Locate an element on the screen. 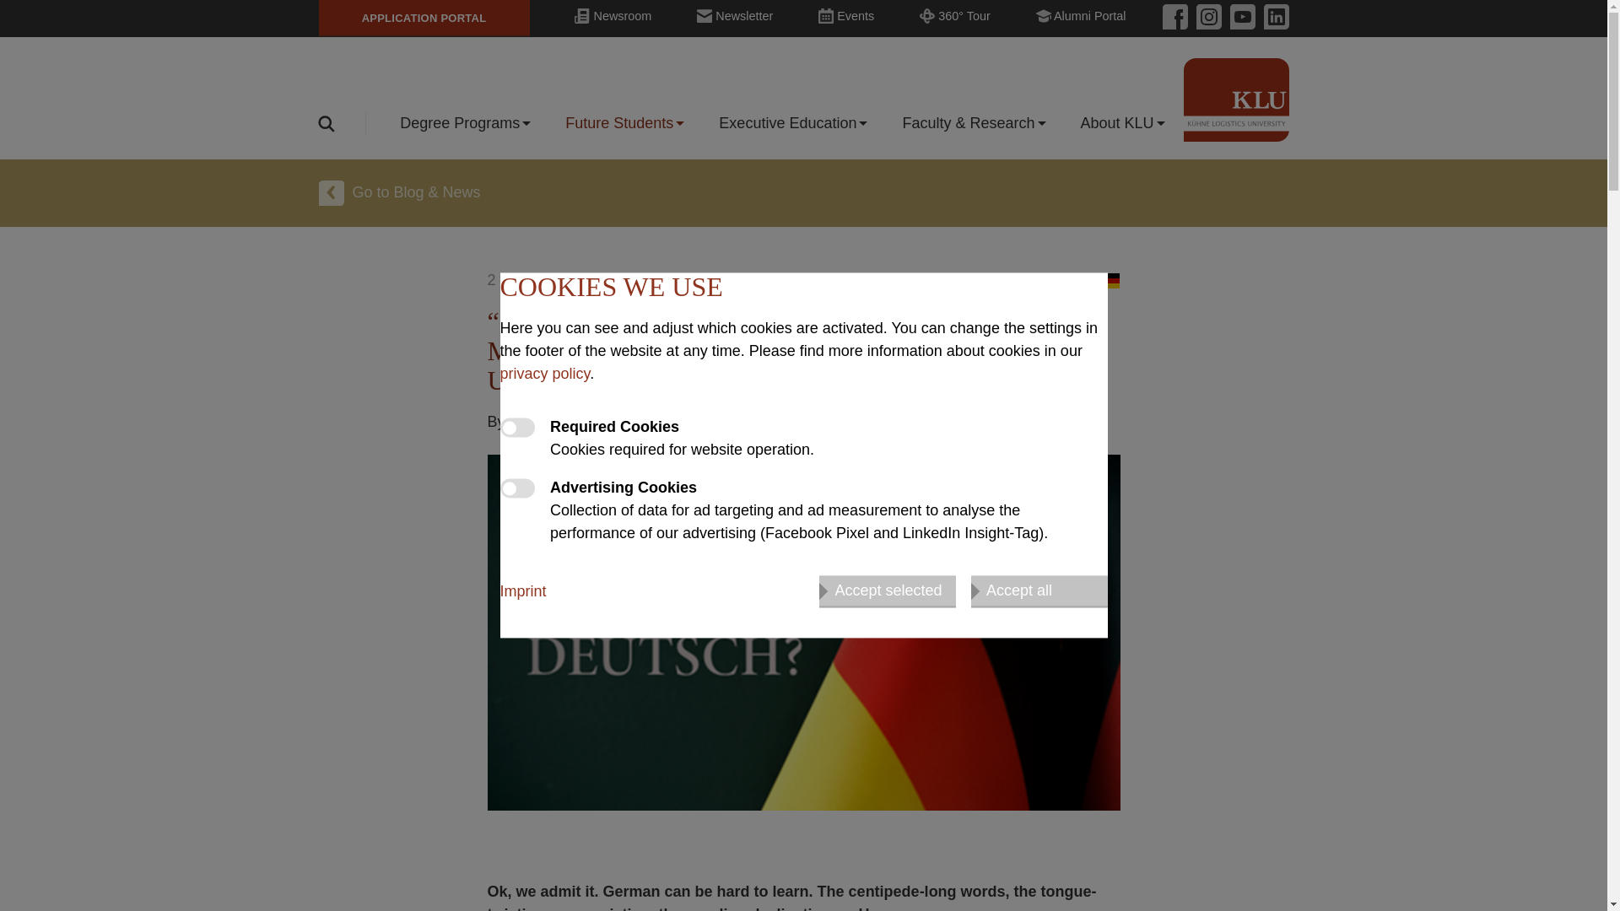  YouTube is located at coordinates (1239, 17).